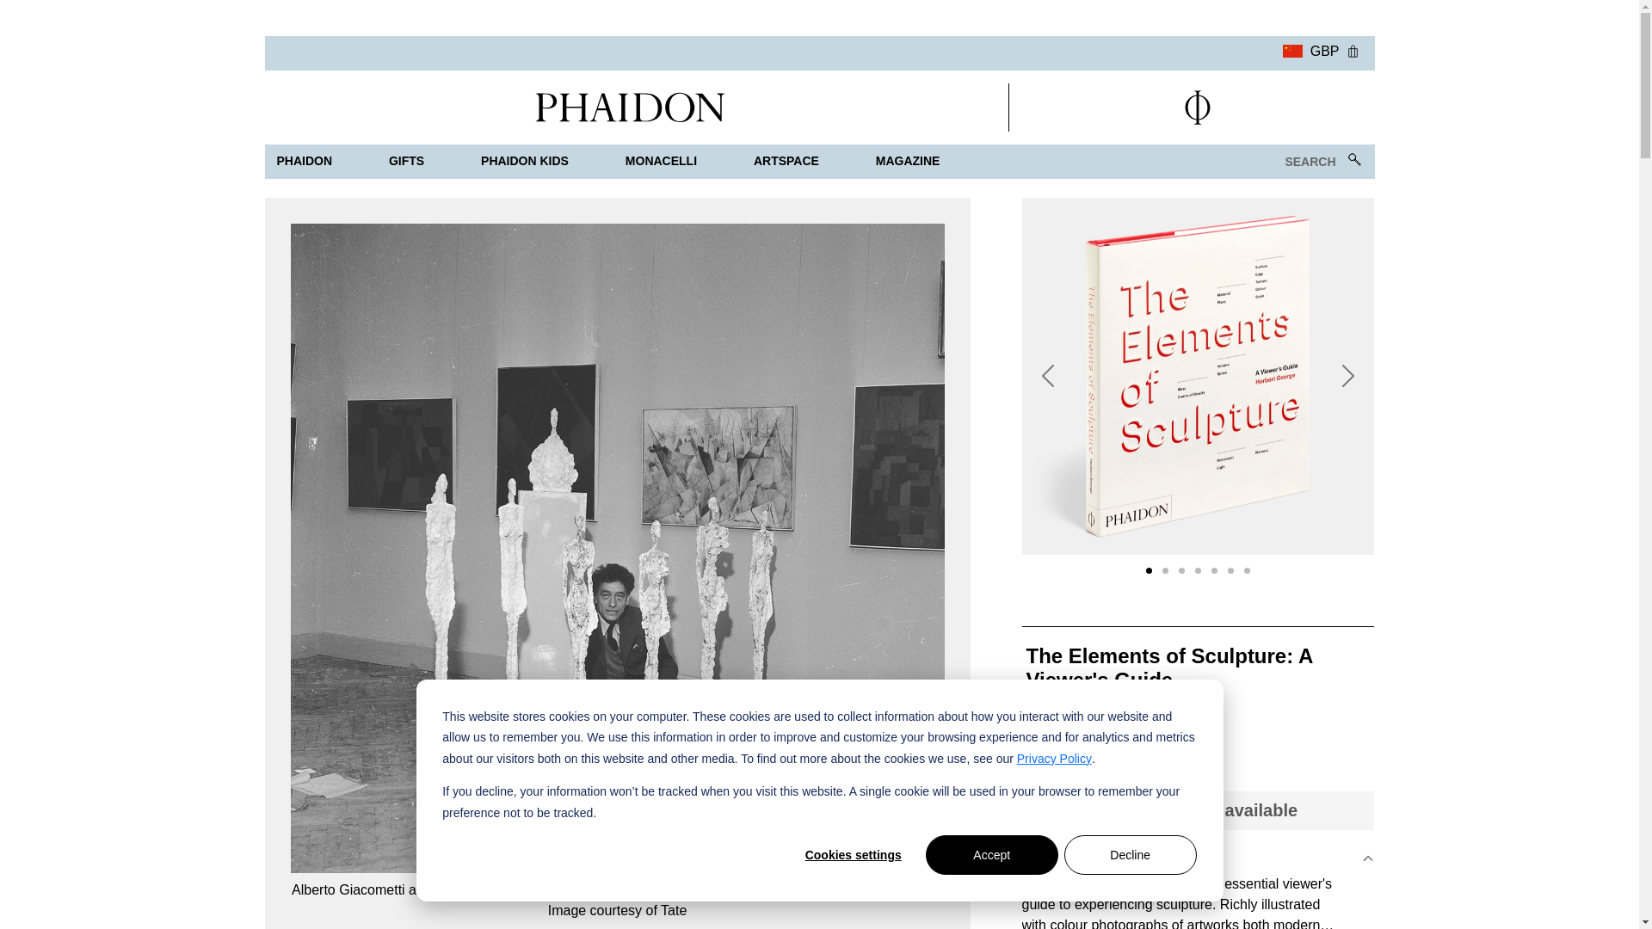 This screenshot has height=929, width=1652. Describe the element at coordinates (1310, 49) in the screenshot. I see `GBP` at that location.